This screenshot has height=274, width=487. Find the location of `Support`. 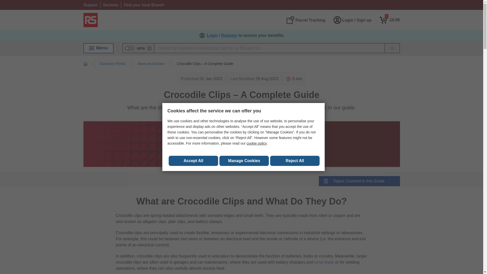

Support is located at coordinates (90, 5).